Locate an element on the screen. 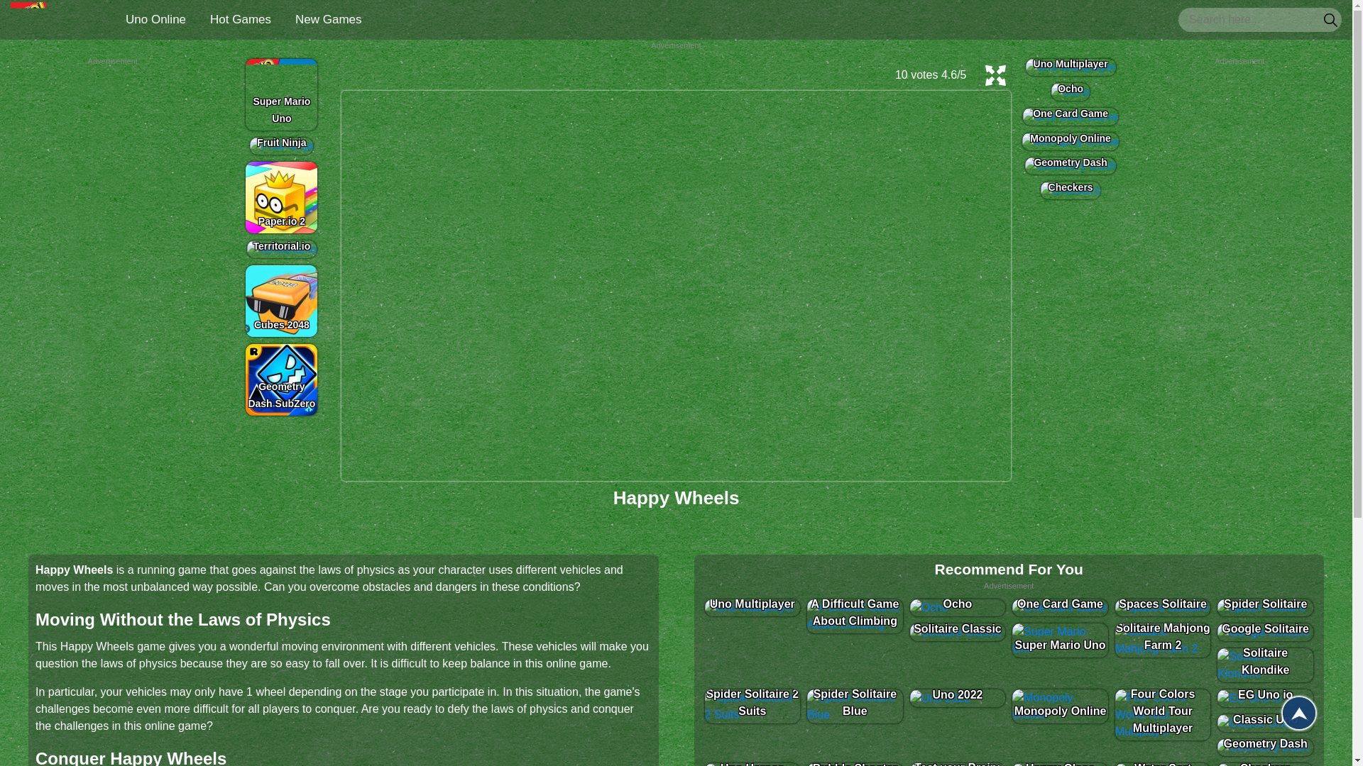 The height and width of the screenshot is (766, 1363). Paper.io 2 is located at coordinates (281, 197).